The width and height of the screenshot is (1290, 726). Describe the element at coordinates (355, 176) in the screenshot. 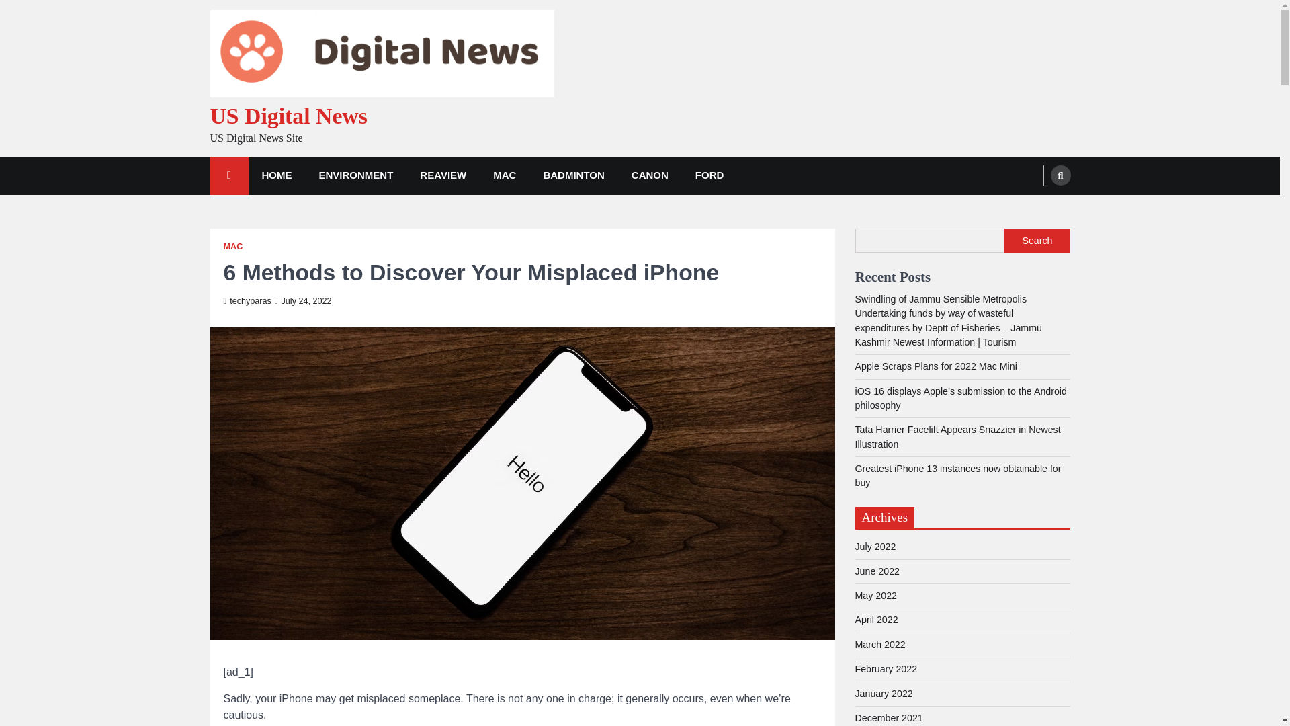

I see `ENVIRONMENT` at that location.